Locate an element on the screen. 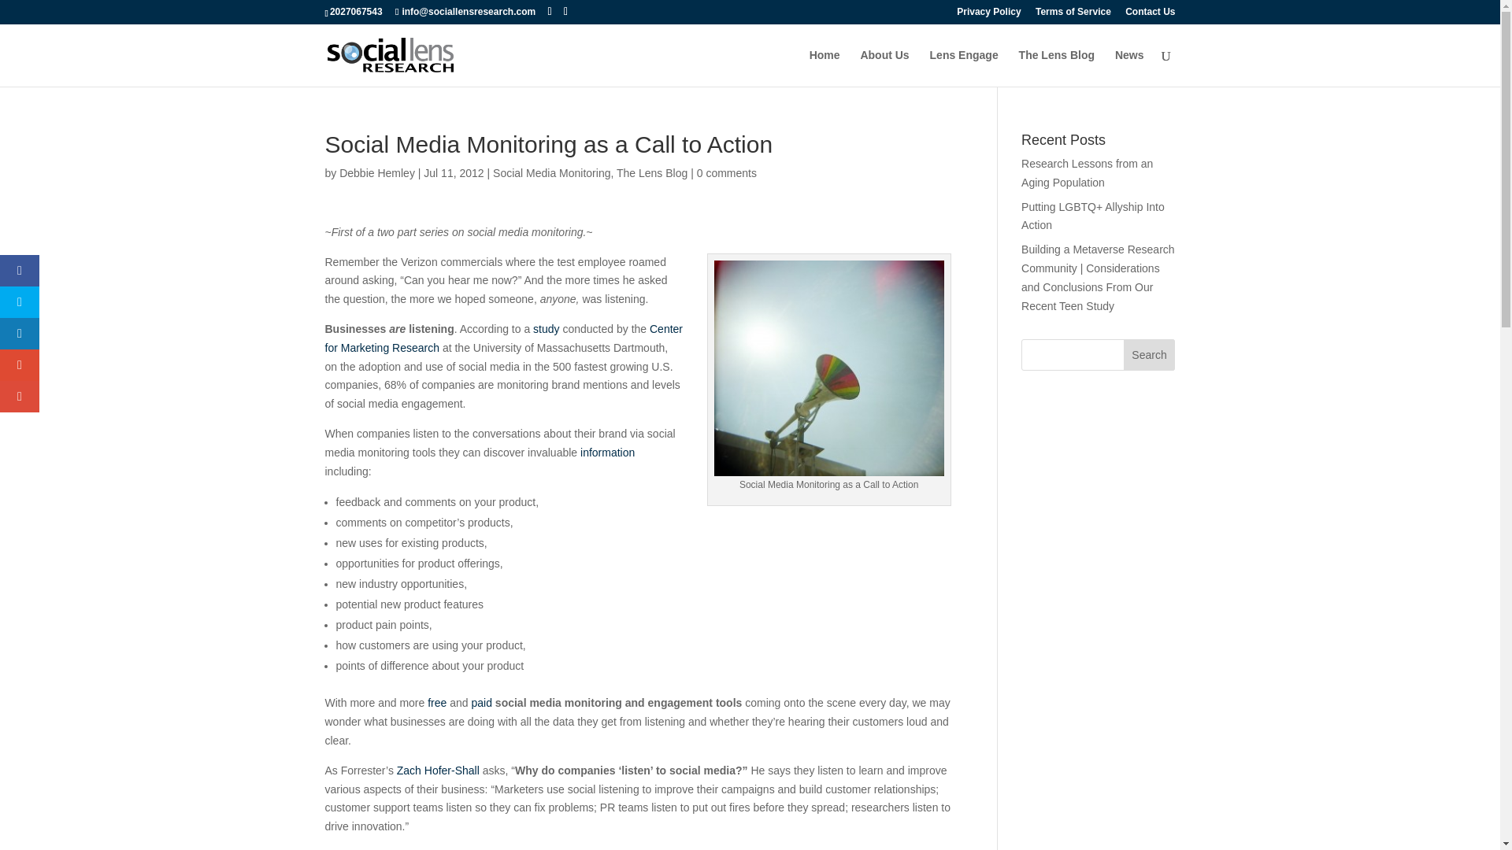  Lens Engage is located at coordinates (964, 68).